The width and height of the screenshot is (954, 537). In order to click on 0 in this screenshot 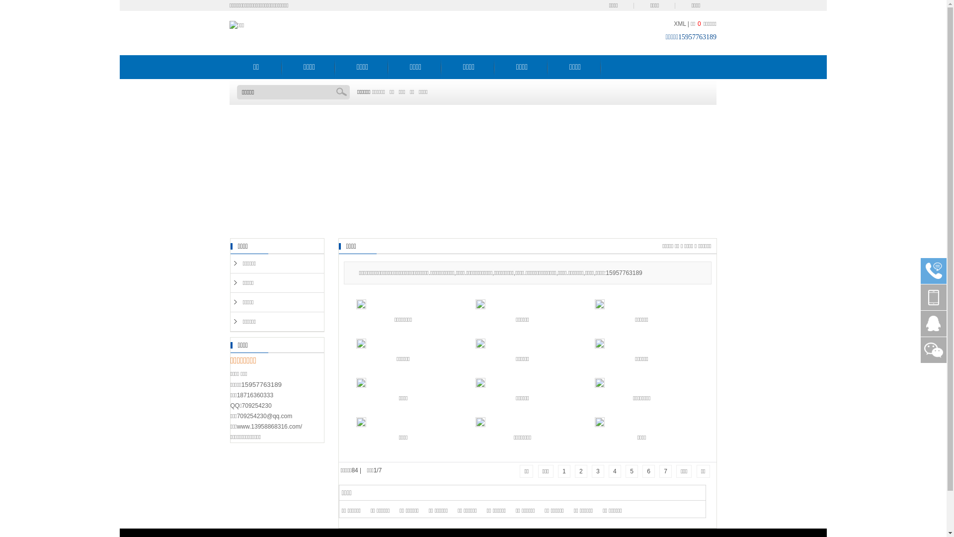, I will do `click(700, 24)`.